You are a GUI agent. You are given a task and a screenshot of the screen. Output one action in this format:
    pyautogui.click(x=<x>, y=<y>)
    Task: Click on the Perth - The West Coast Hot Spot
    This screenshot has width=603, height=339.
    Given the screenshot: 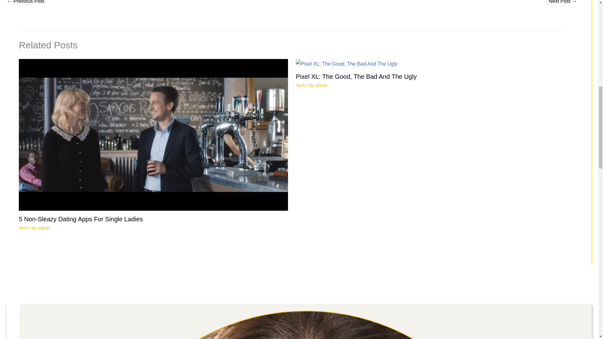 What is the action you would take?
    pyautogui.click(x=25, y=4)
    